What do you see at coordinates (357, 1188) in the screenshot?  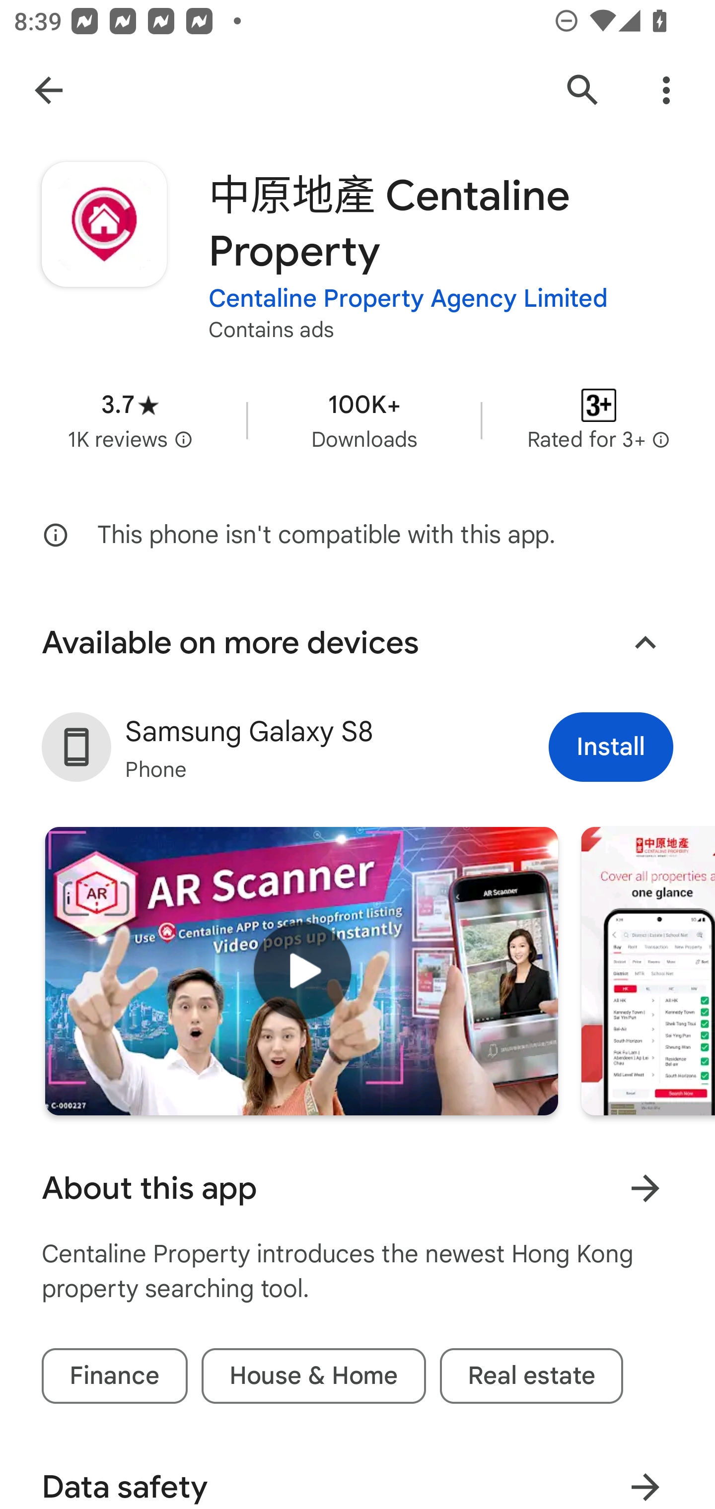 I see `About this app Learn more About this app` at bounding box center [357, 1188].